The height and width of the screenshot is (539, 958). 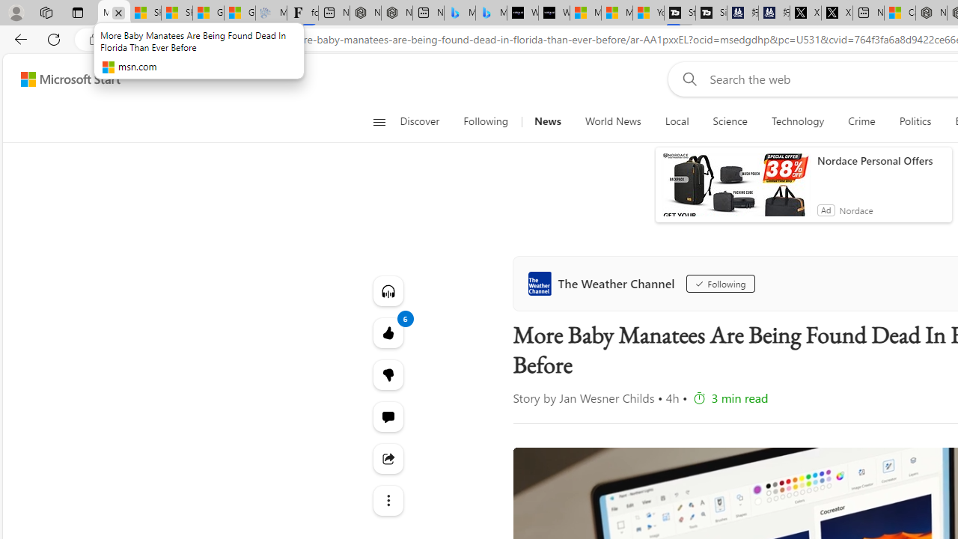 What do you see at coordinates (419, 121) in the screenshot?
I see `Discover` at bounding box center [419, 121].